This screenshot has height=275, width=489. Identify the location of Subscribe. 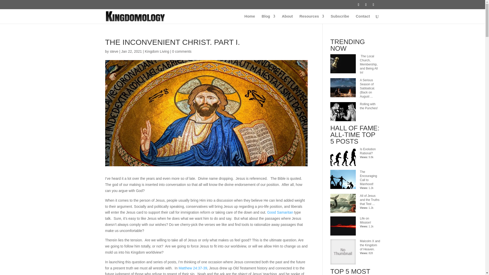
(340, 19).